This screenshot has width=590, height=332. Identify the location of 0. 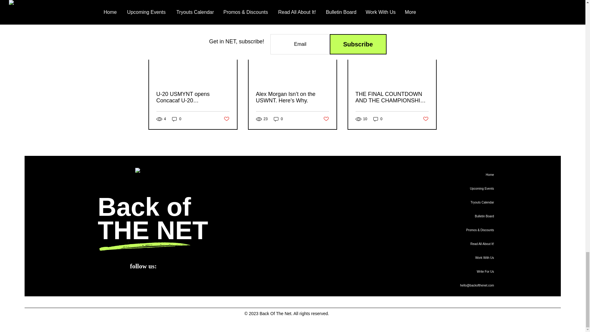
(278, 119).